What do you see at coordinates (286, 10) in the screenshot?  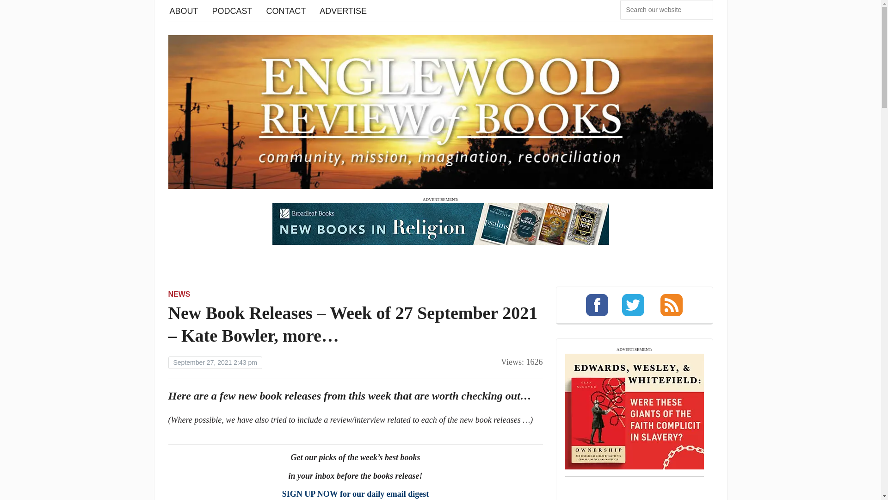 I see `CONTACT` at bounding box center [286, 10].